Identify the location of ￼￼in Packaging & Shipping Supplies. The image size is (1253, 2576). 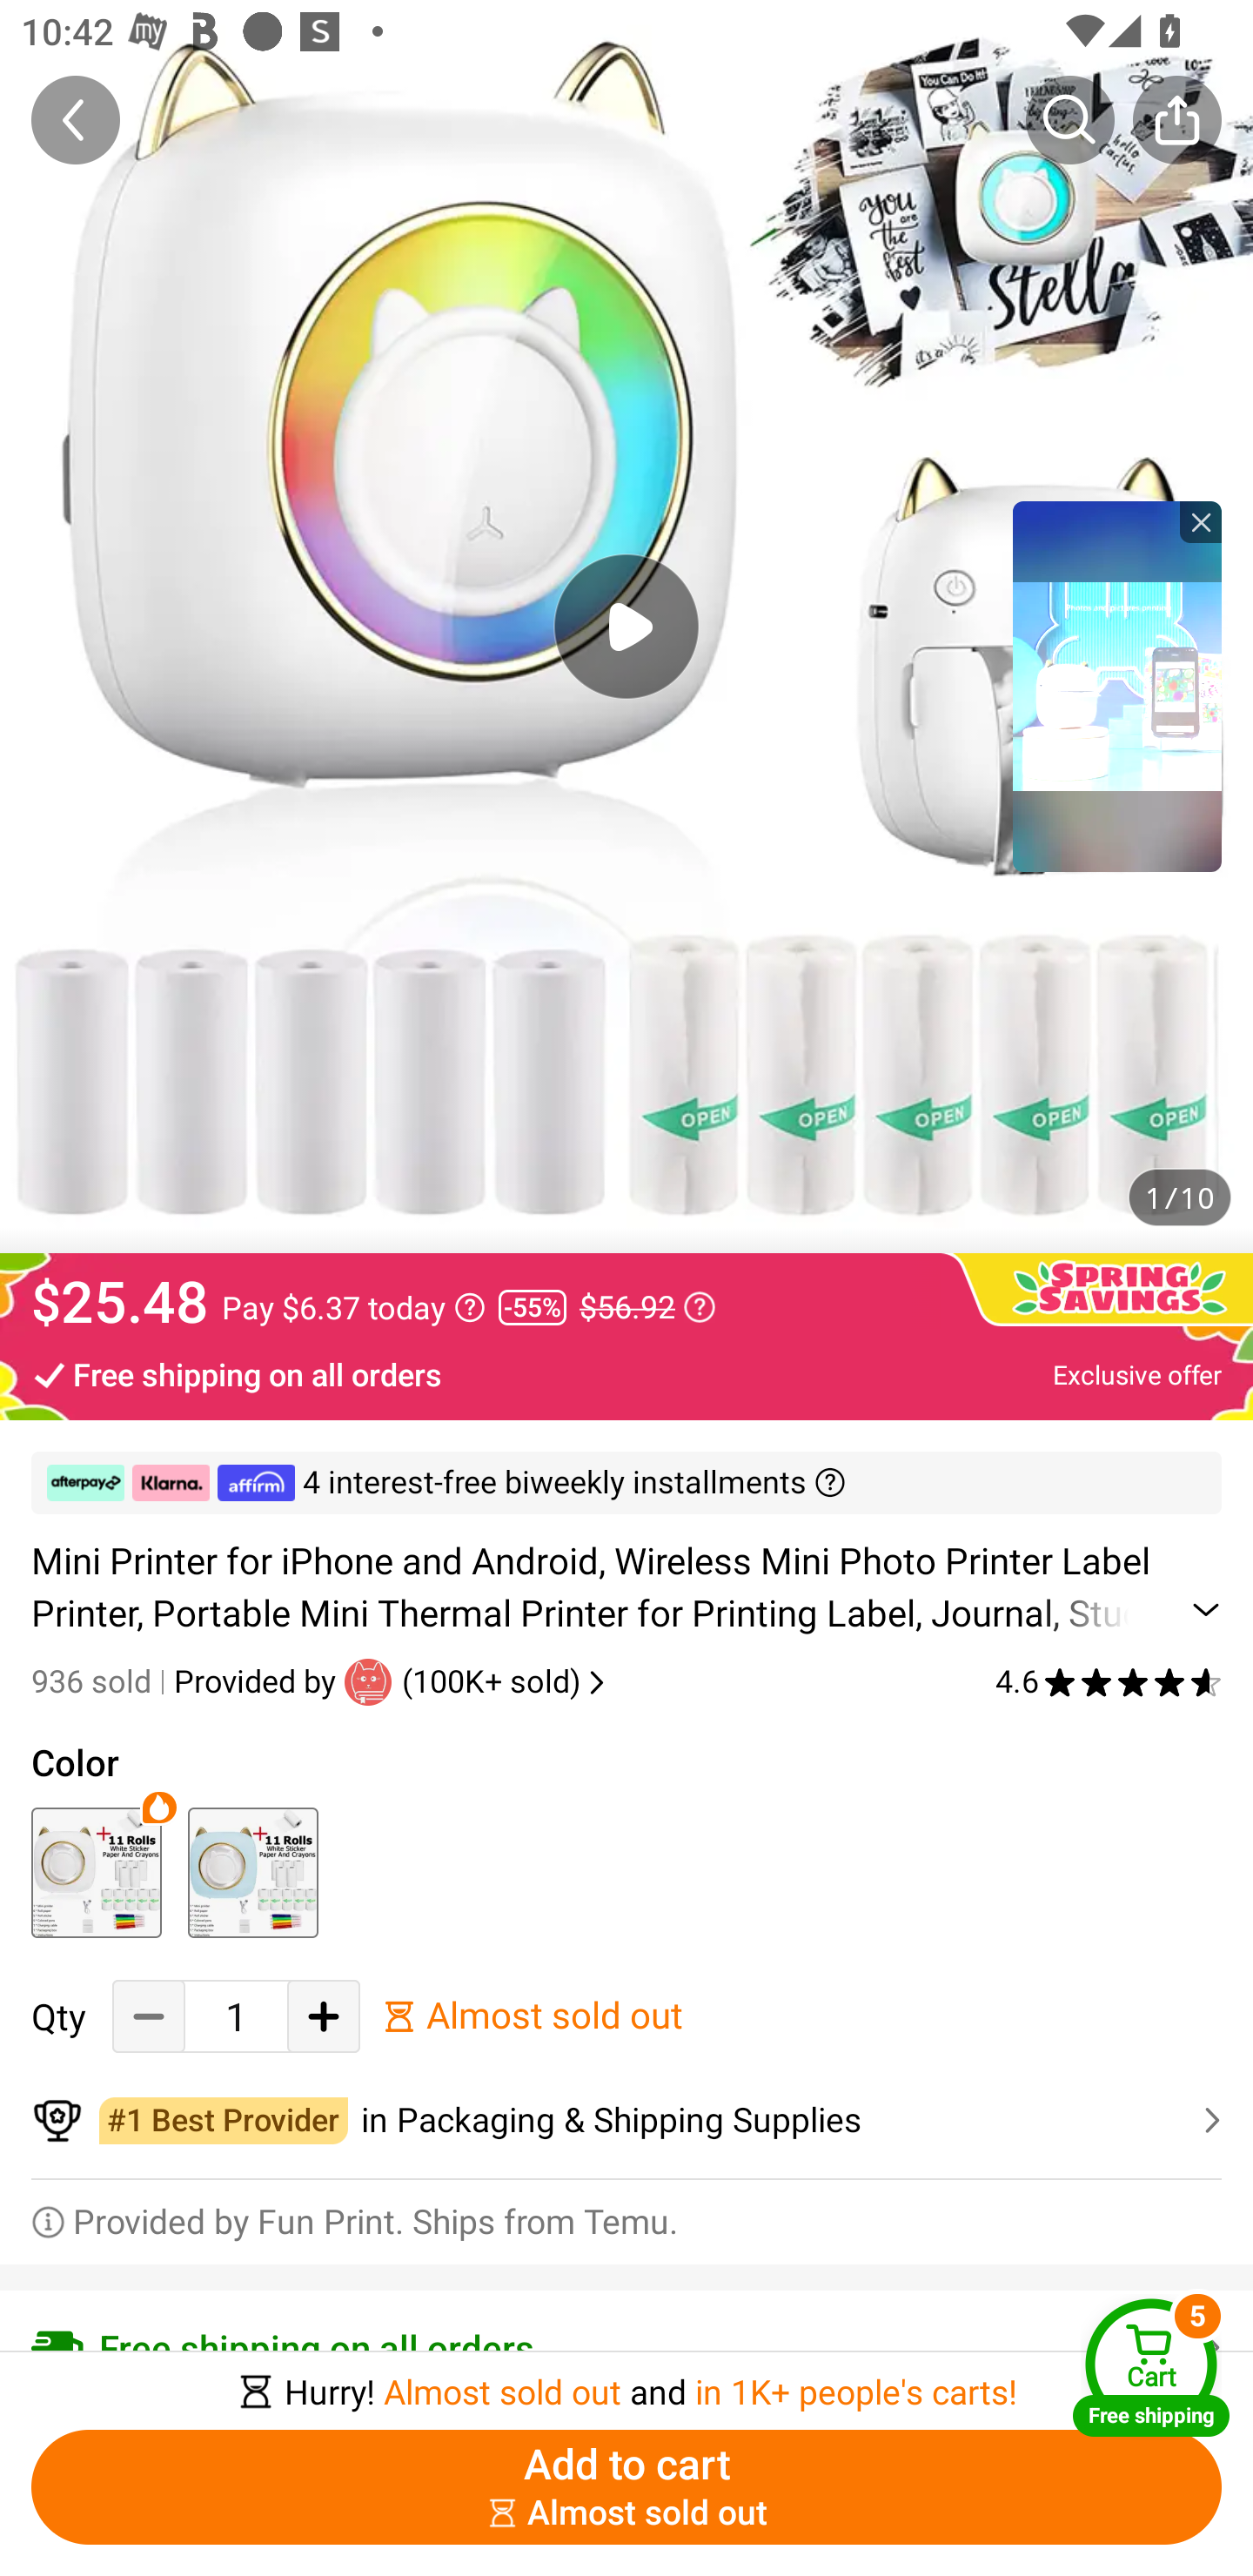
(626, 2121).